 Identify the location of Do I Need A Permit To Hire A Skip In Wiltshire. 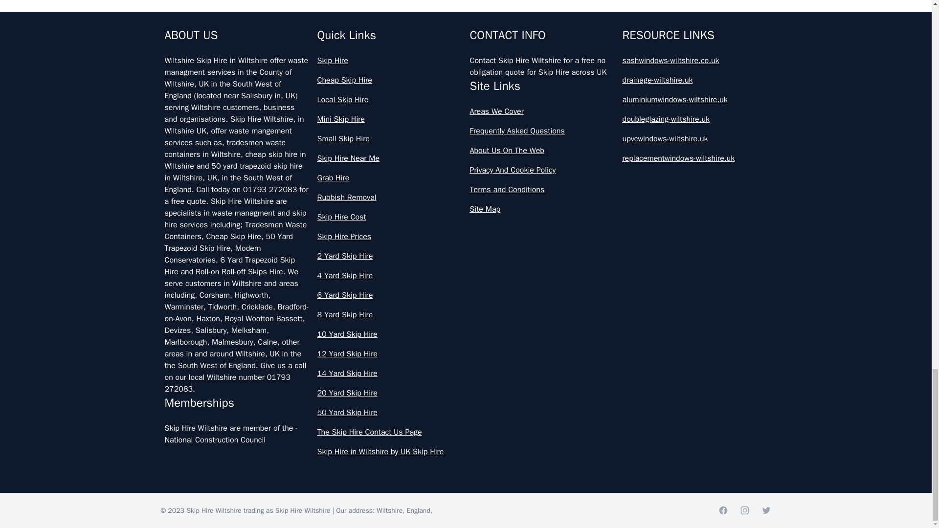
(466, 282).